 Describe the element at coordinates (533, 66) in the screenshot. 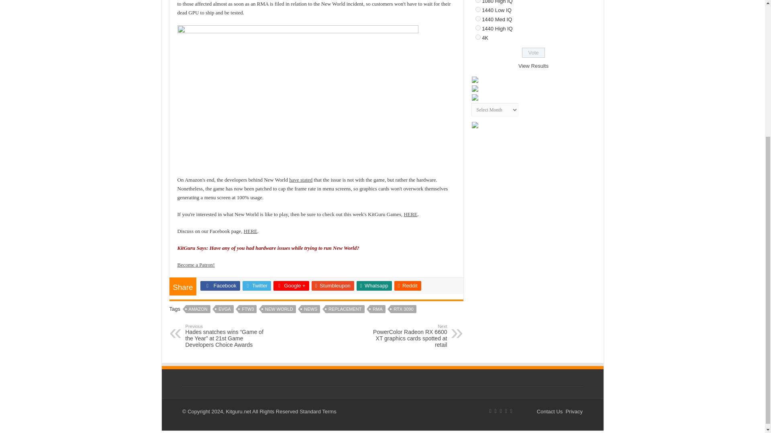

I see `View Results Of This Poll` at that location.